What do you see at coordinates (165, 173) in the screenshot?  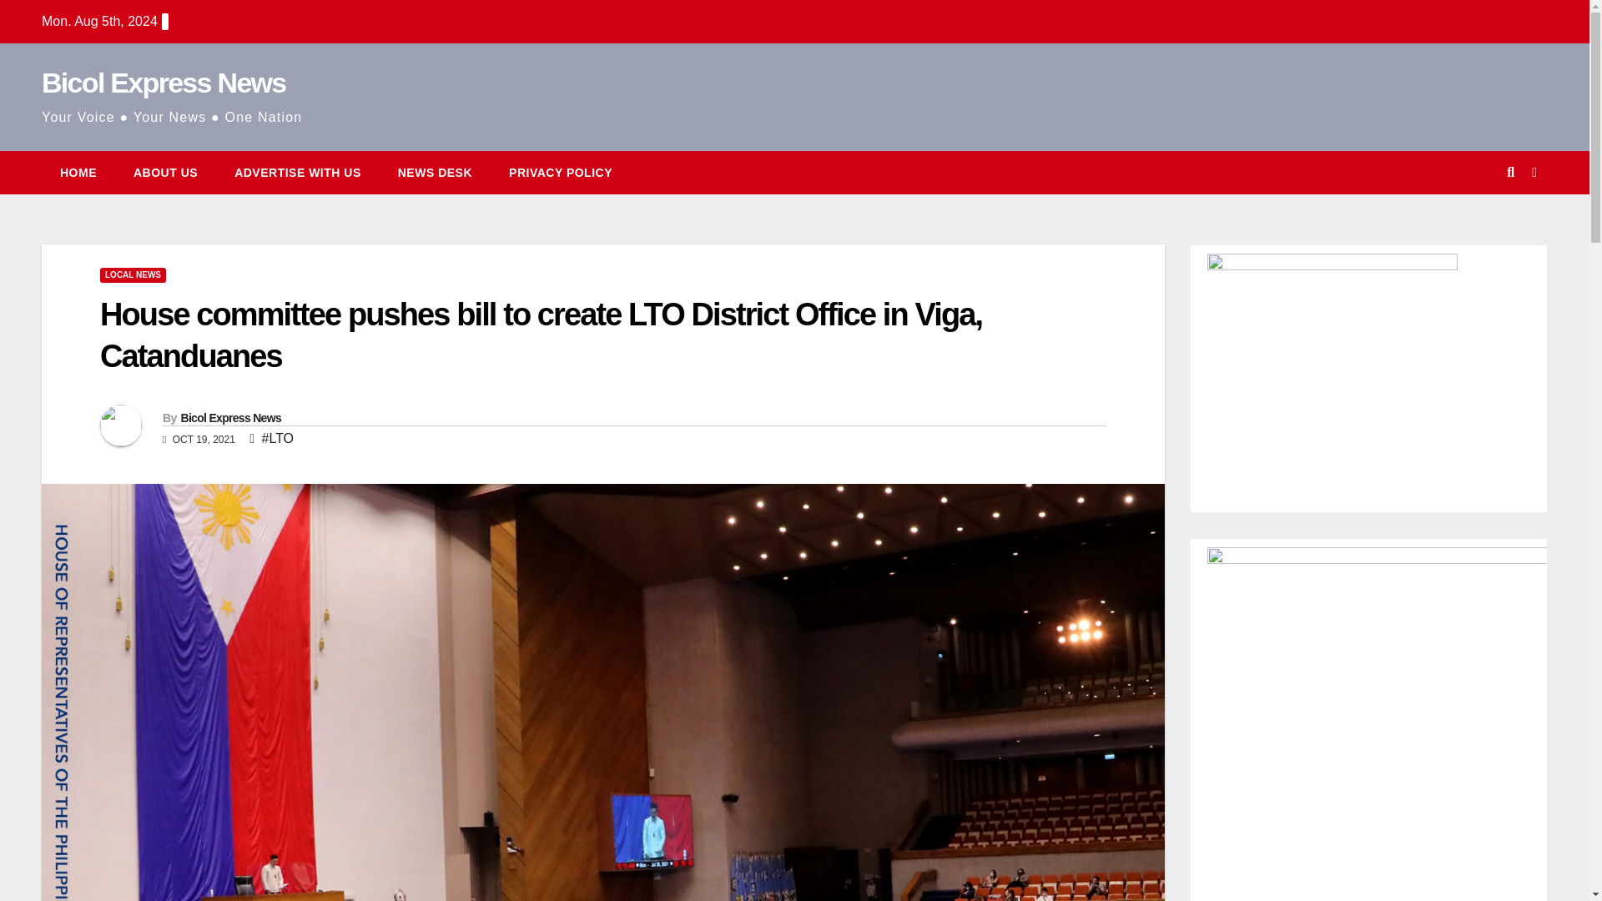 I see `ABOUT US` at bounding box center [165, 173].